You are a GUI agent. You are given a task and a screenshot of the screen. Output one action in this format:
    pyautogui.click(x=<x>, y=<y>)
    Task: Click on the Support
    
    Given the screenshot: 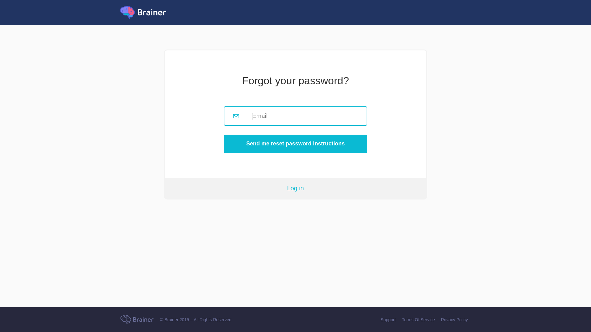 What is the action you would take?
    pyautogui.click(x=388, y=320)
    